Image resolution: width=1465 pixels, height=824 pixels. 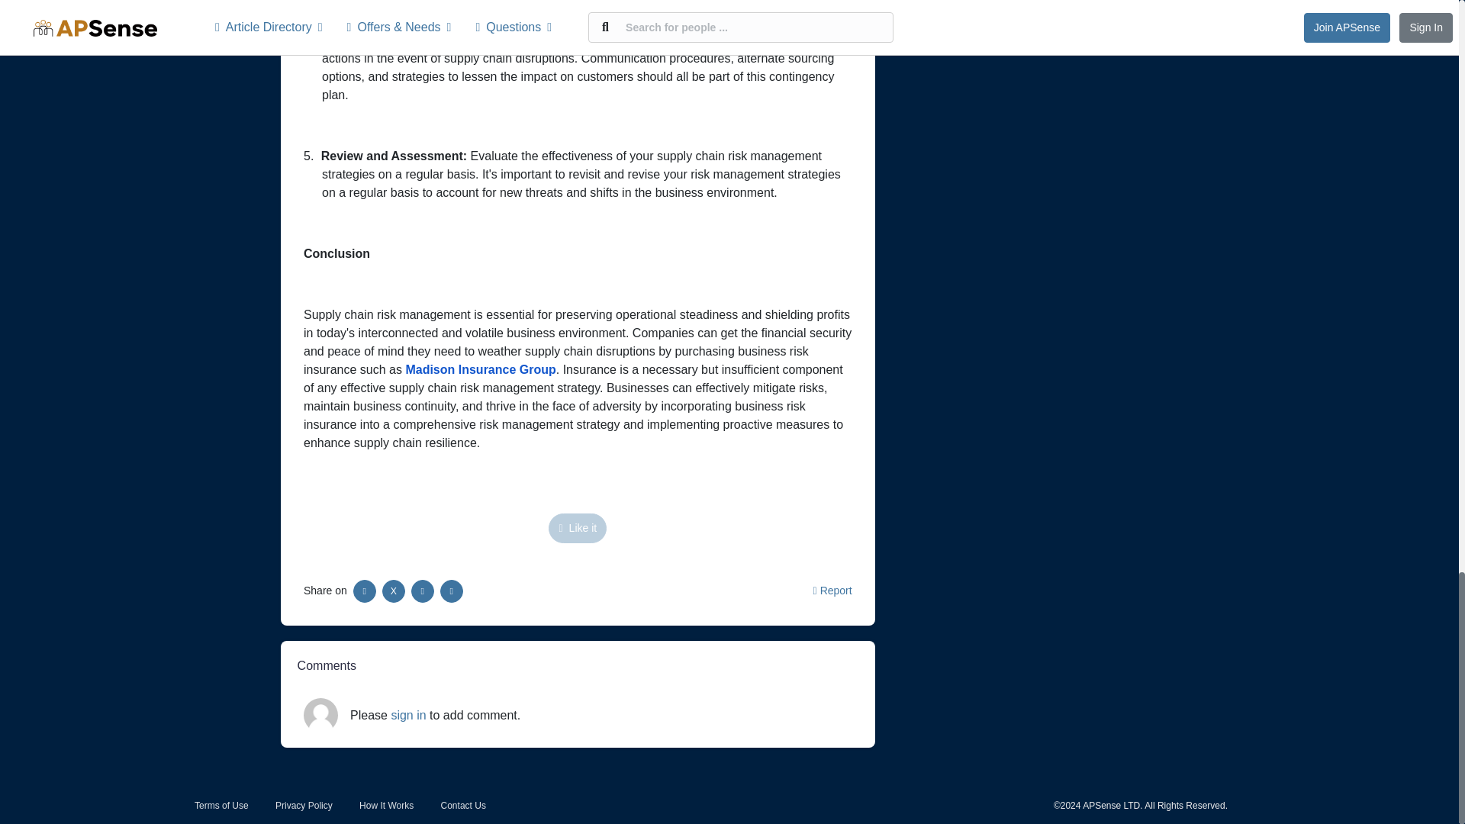 I want to click on Madison Insurance Group, so click(x=480, y=369).